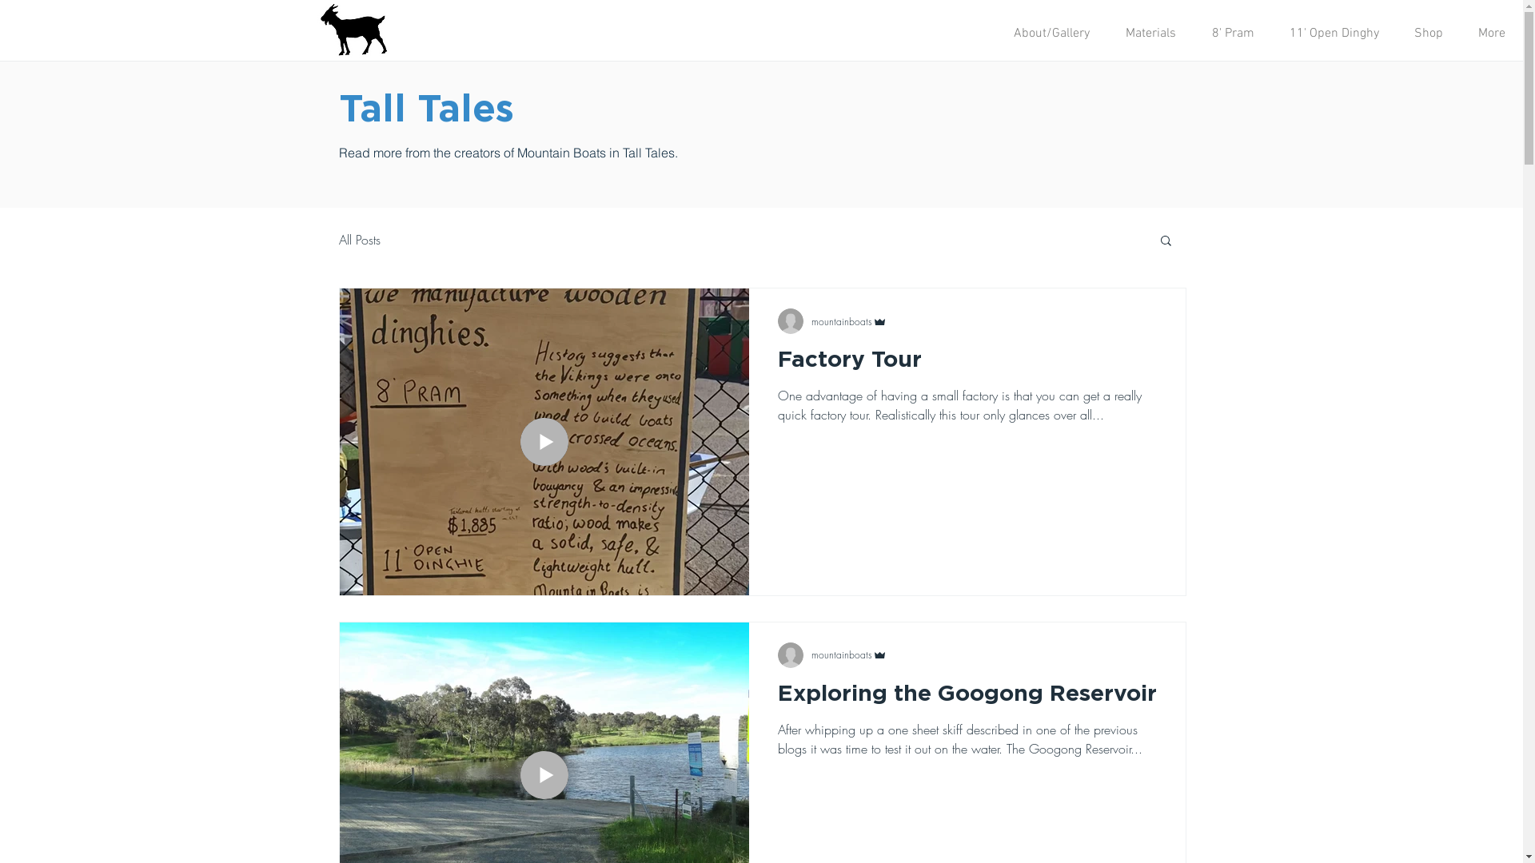 This screenshot has width=1535, height=863. I want to click on 8' Pram, so click(1233, 34).